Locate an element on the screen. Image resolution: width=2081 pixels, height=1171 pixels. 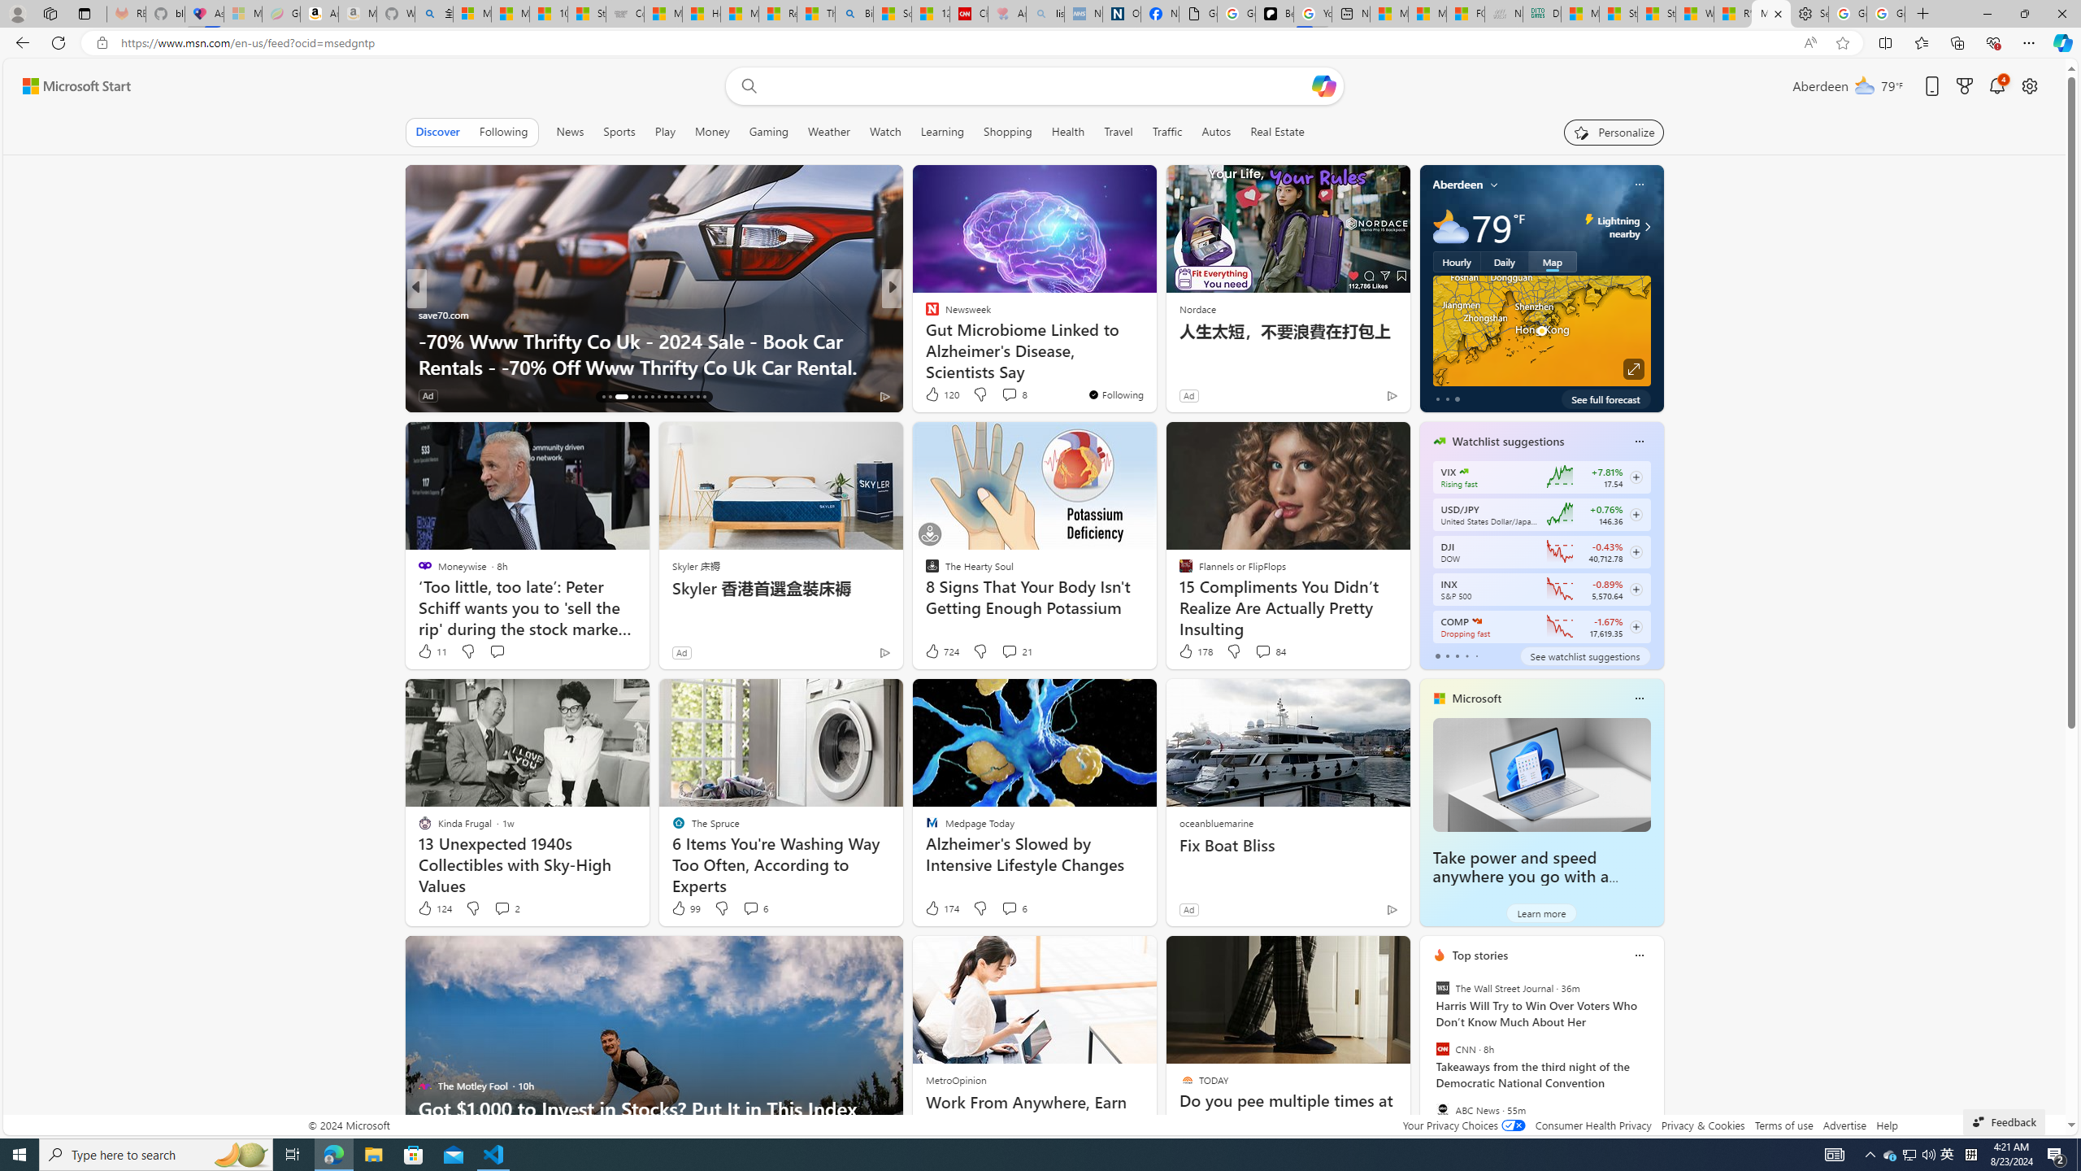
AutomationID: tab-16 is located at coordinates (603, 397).